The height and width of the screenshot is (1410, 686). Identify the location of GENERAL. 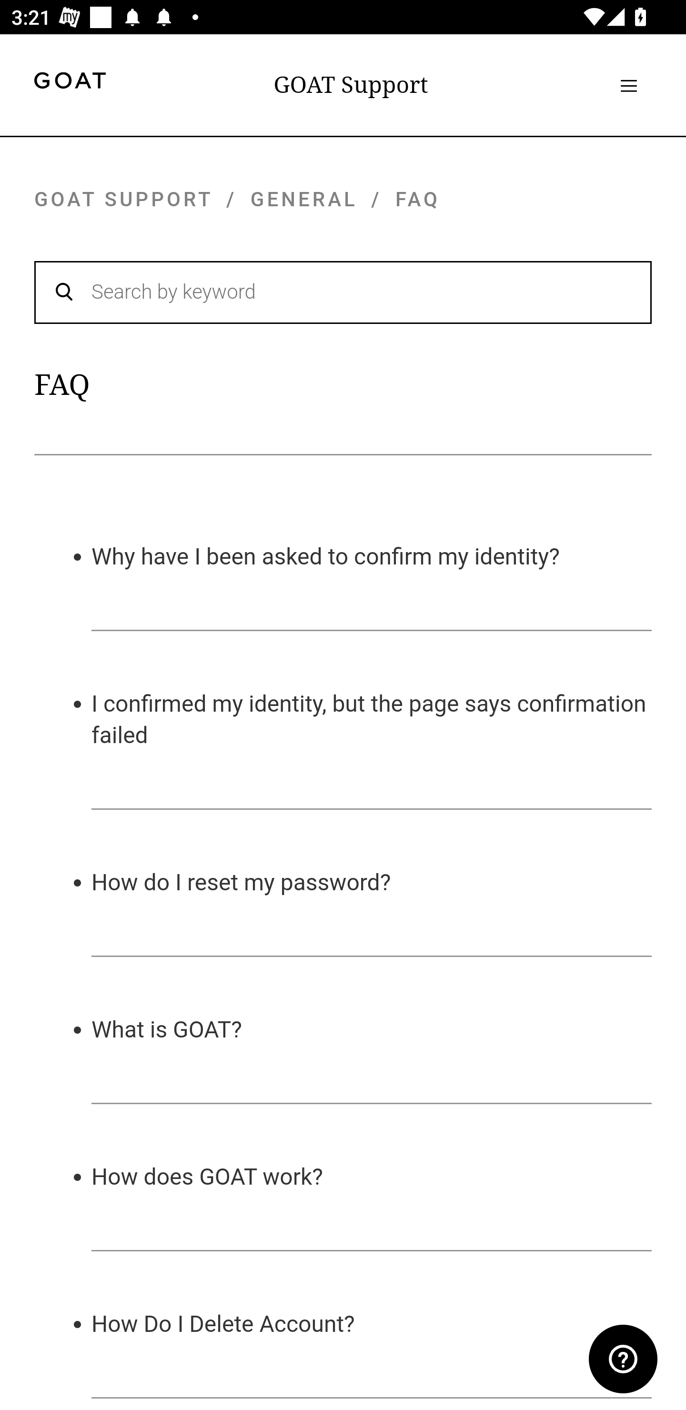
(304, 199).